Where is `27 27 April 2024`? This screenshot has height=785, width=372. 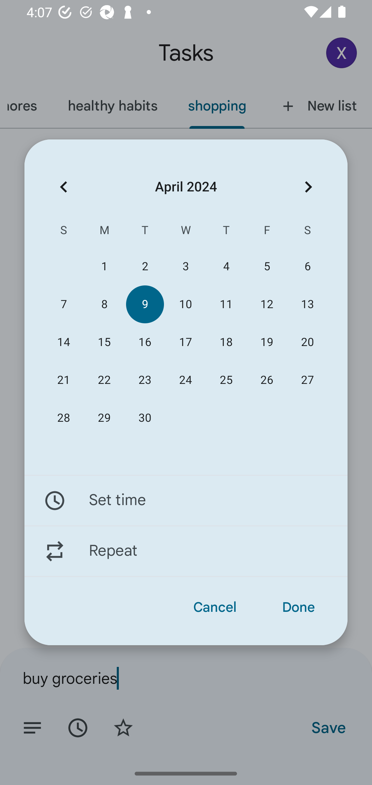
27 27 April 2024 is located at coordinates (307, 380).